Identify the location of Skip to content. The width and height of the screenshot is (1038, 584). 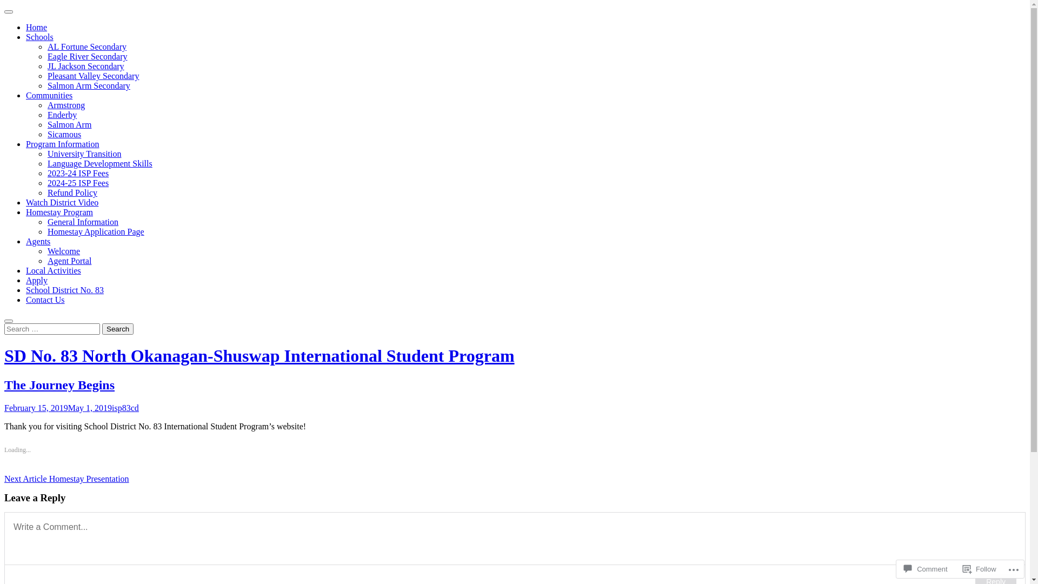
(4, 4).